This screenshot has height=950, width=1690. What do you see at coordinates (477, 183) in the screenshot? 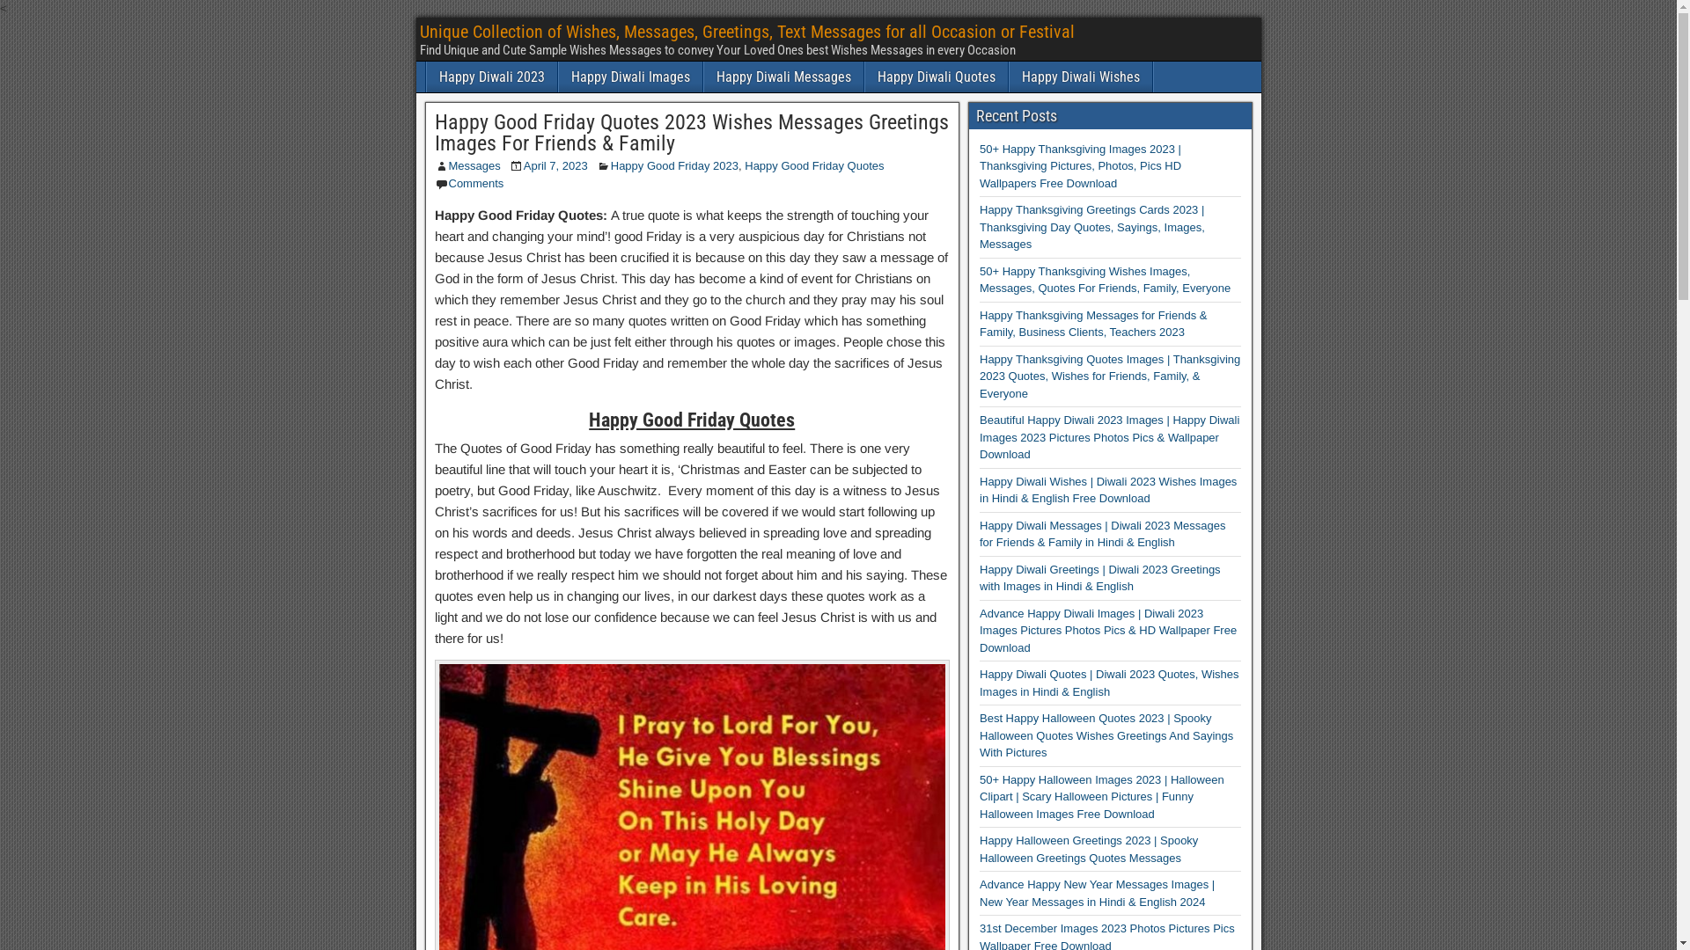
I see `Comments` at bounding box center [477, 183].